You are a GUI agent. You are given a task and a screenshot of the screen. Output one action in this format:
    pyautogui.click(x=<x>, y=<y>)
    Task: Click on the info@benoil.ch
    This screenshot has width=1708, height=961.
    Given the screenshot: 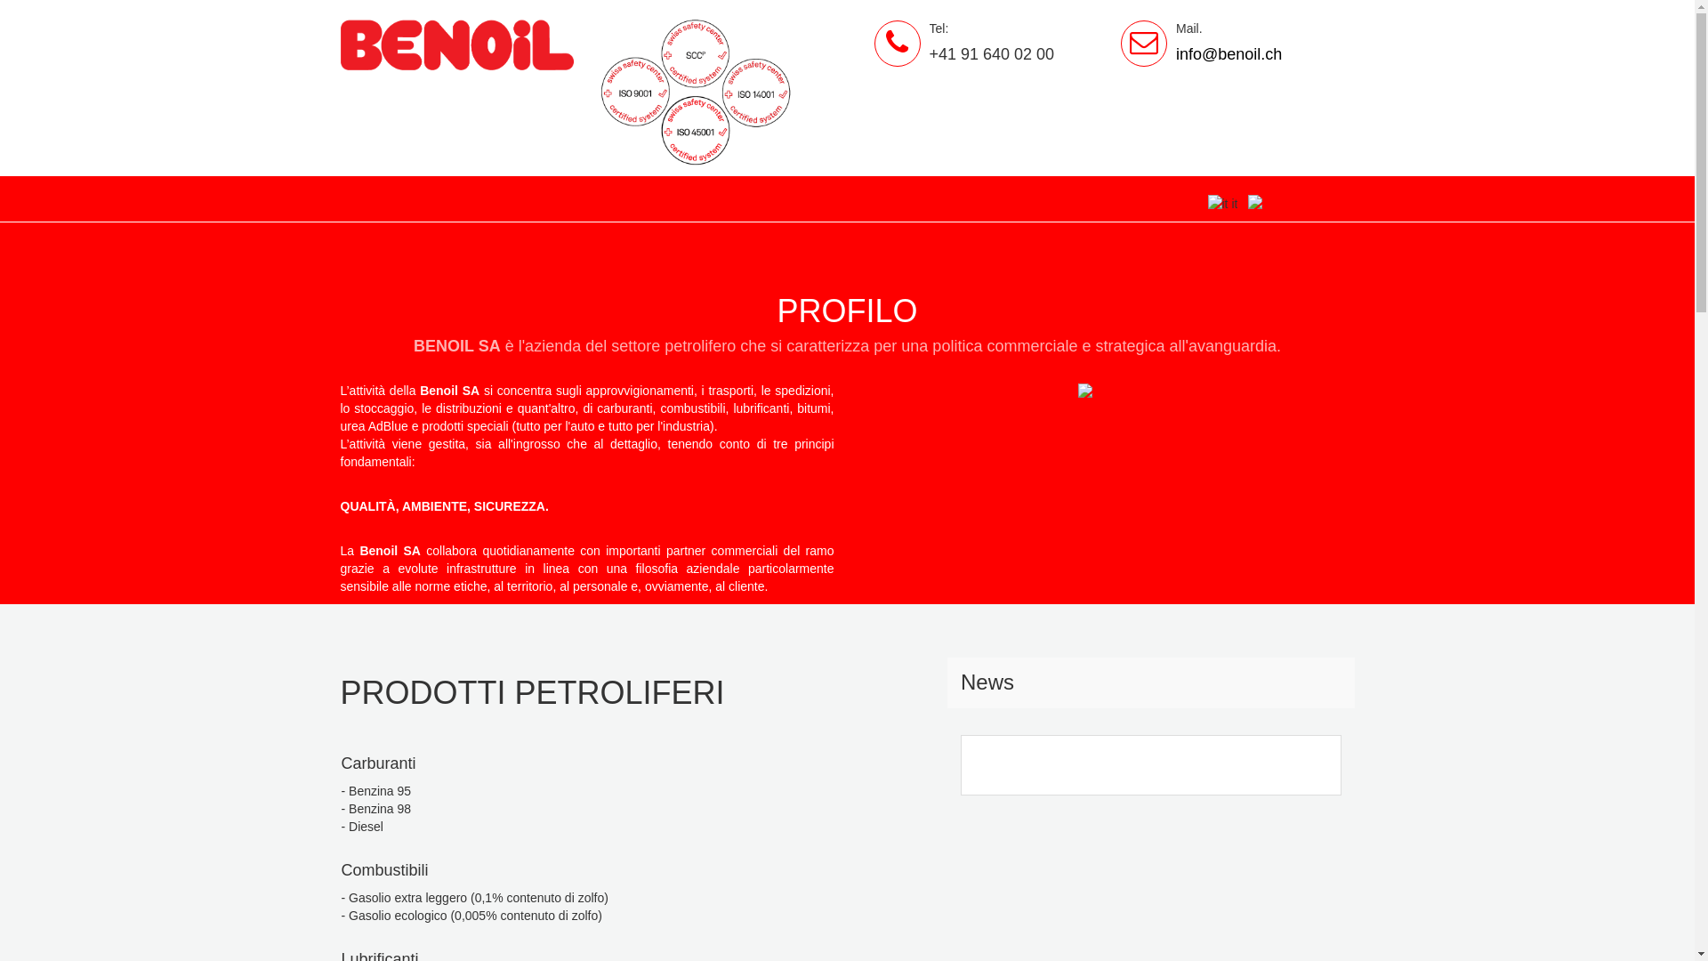 What is the action you would take?
    pyautogui.click(x=1229, y=54)
    